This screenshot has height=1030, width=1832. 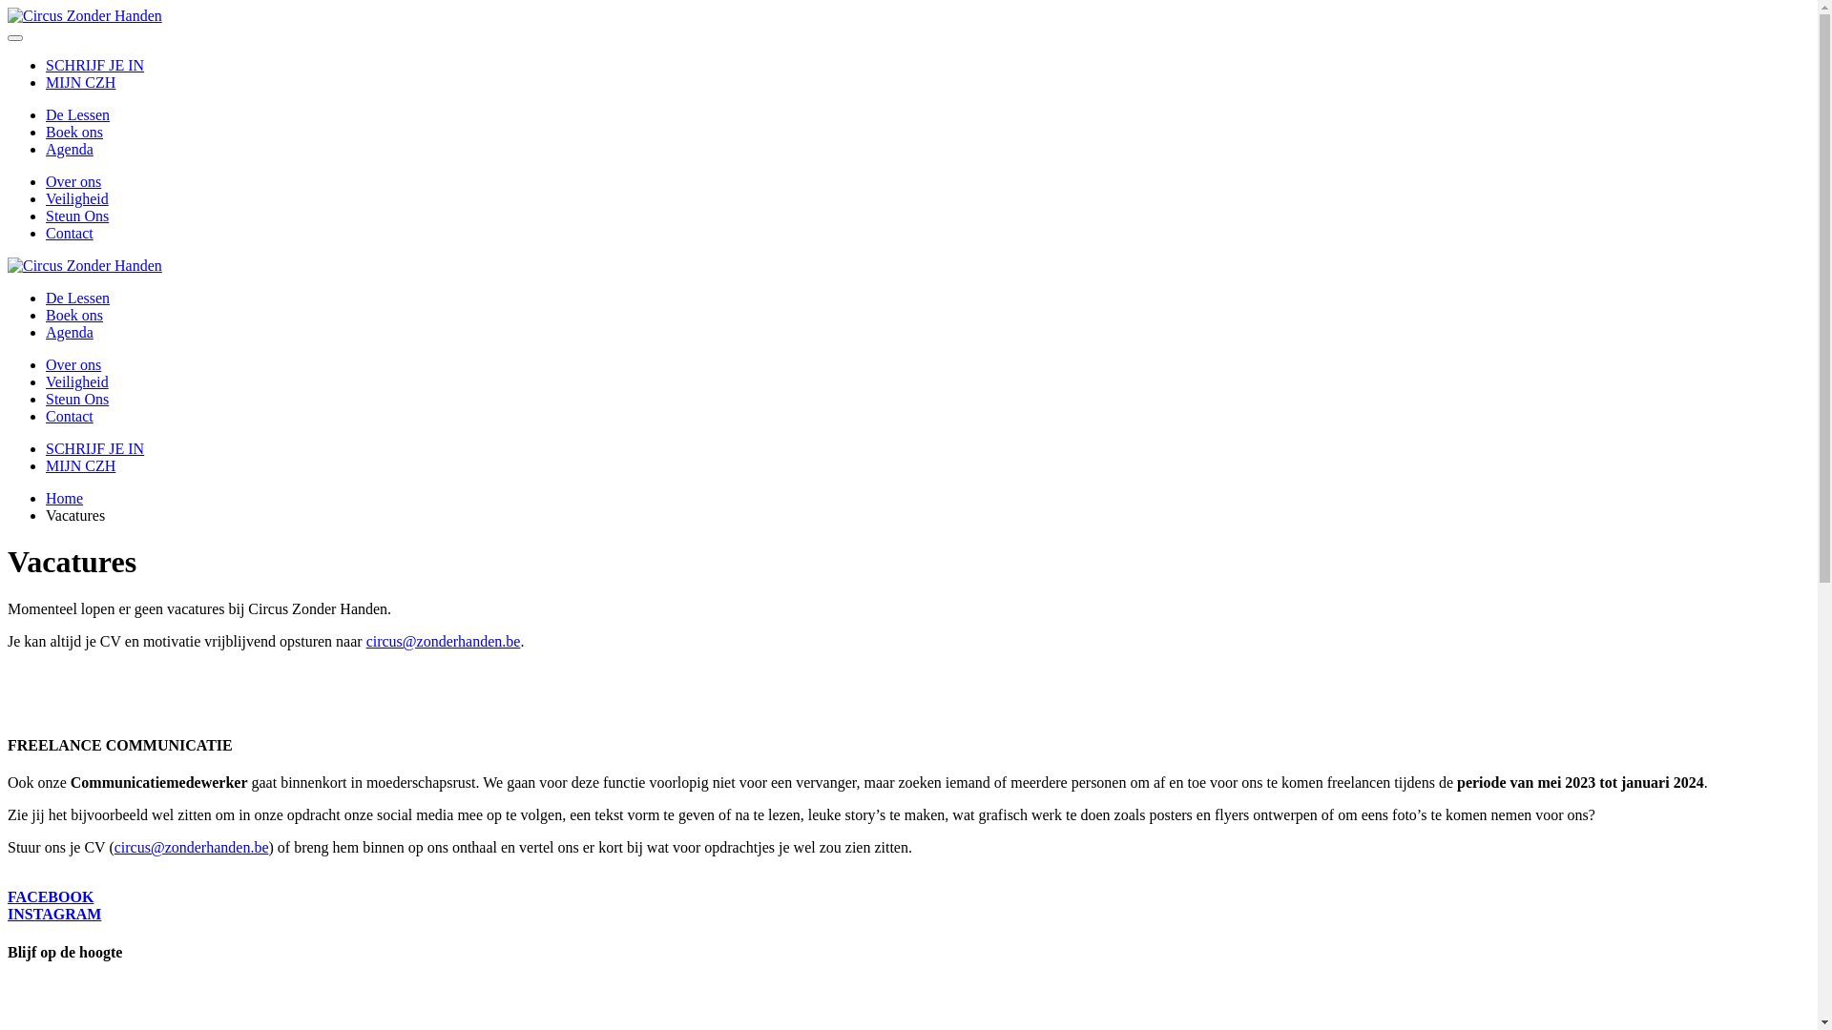 What do you see at coordinates (192, 847) in the screenshot?
I see `circus@zonderhanden.be` at bounding box center [192, 847].